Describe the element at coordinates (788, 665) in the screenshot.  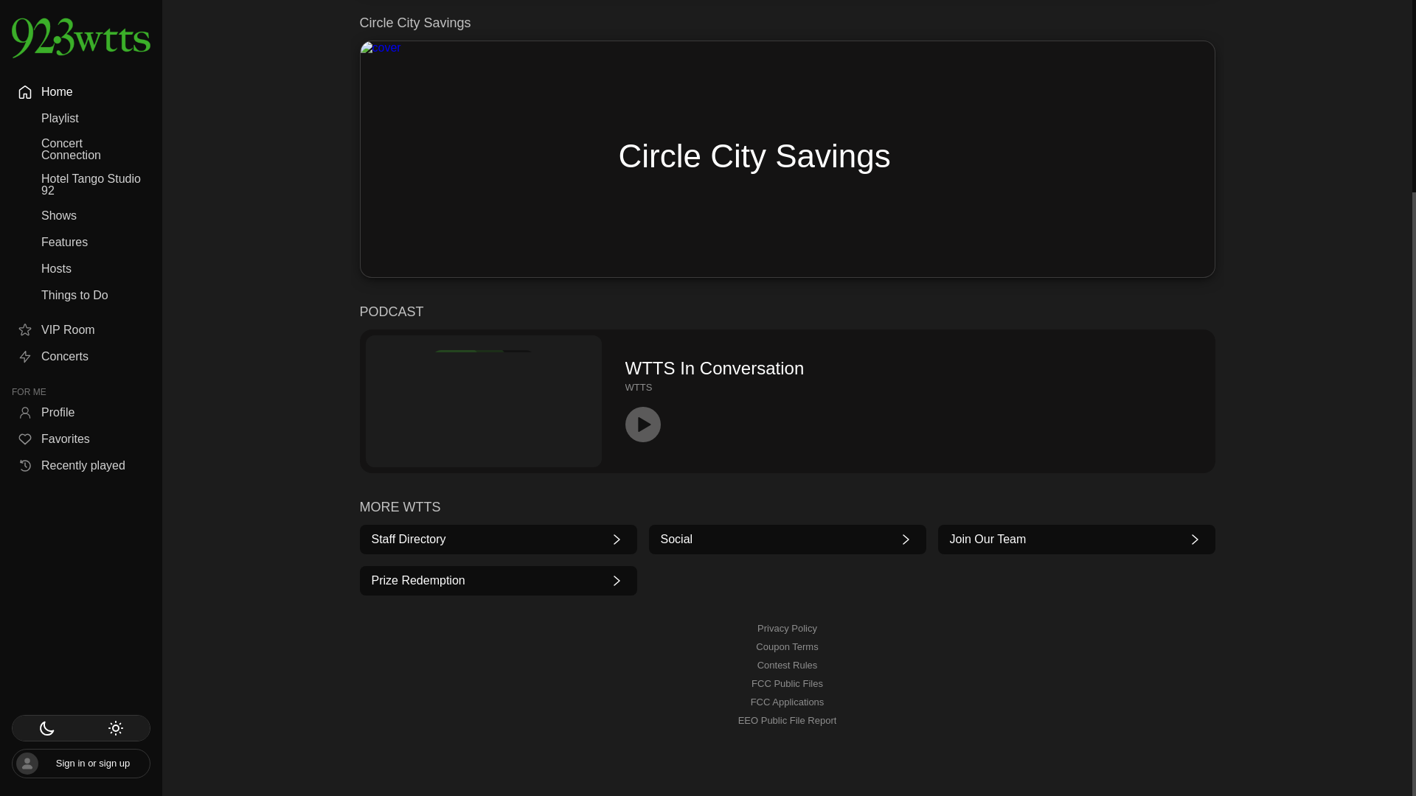
I see `Contest Rules` at that location.